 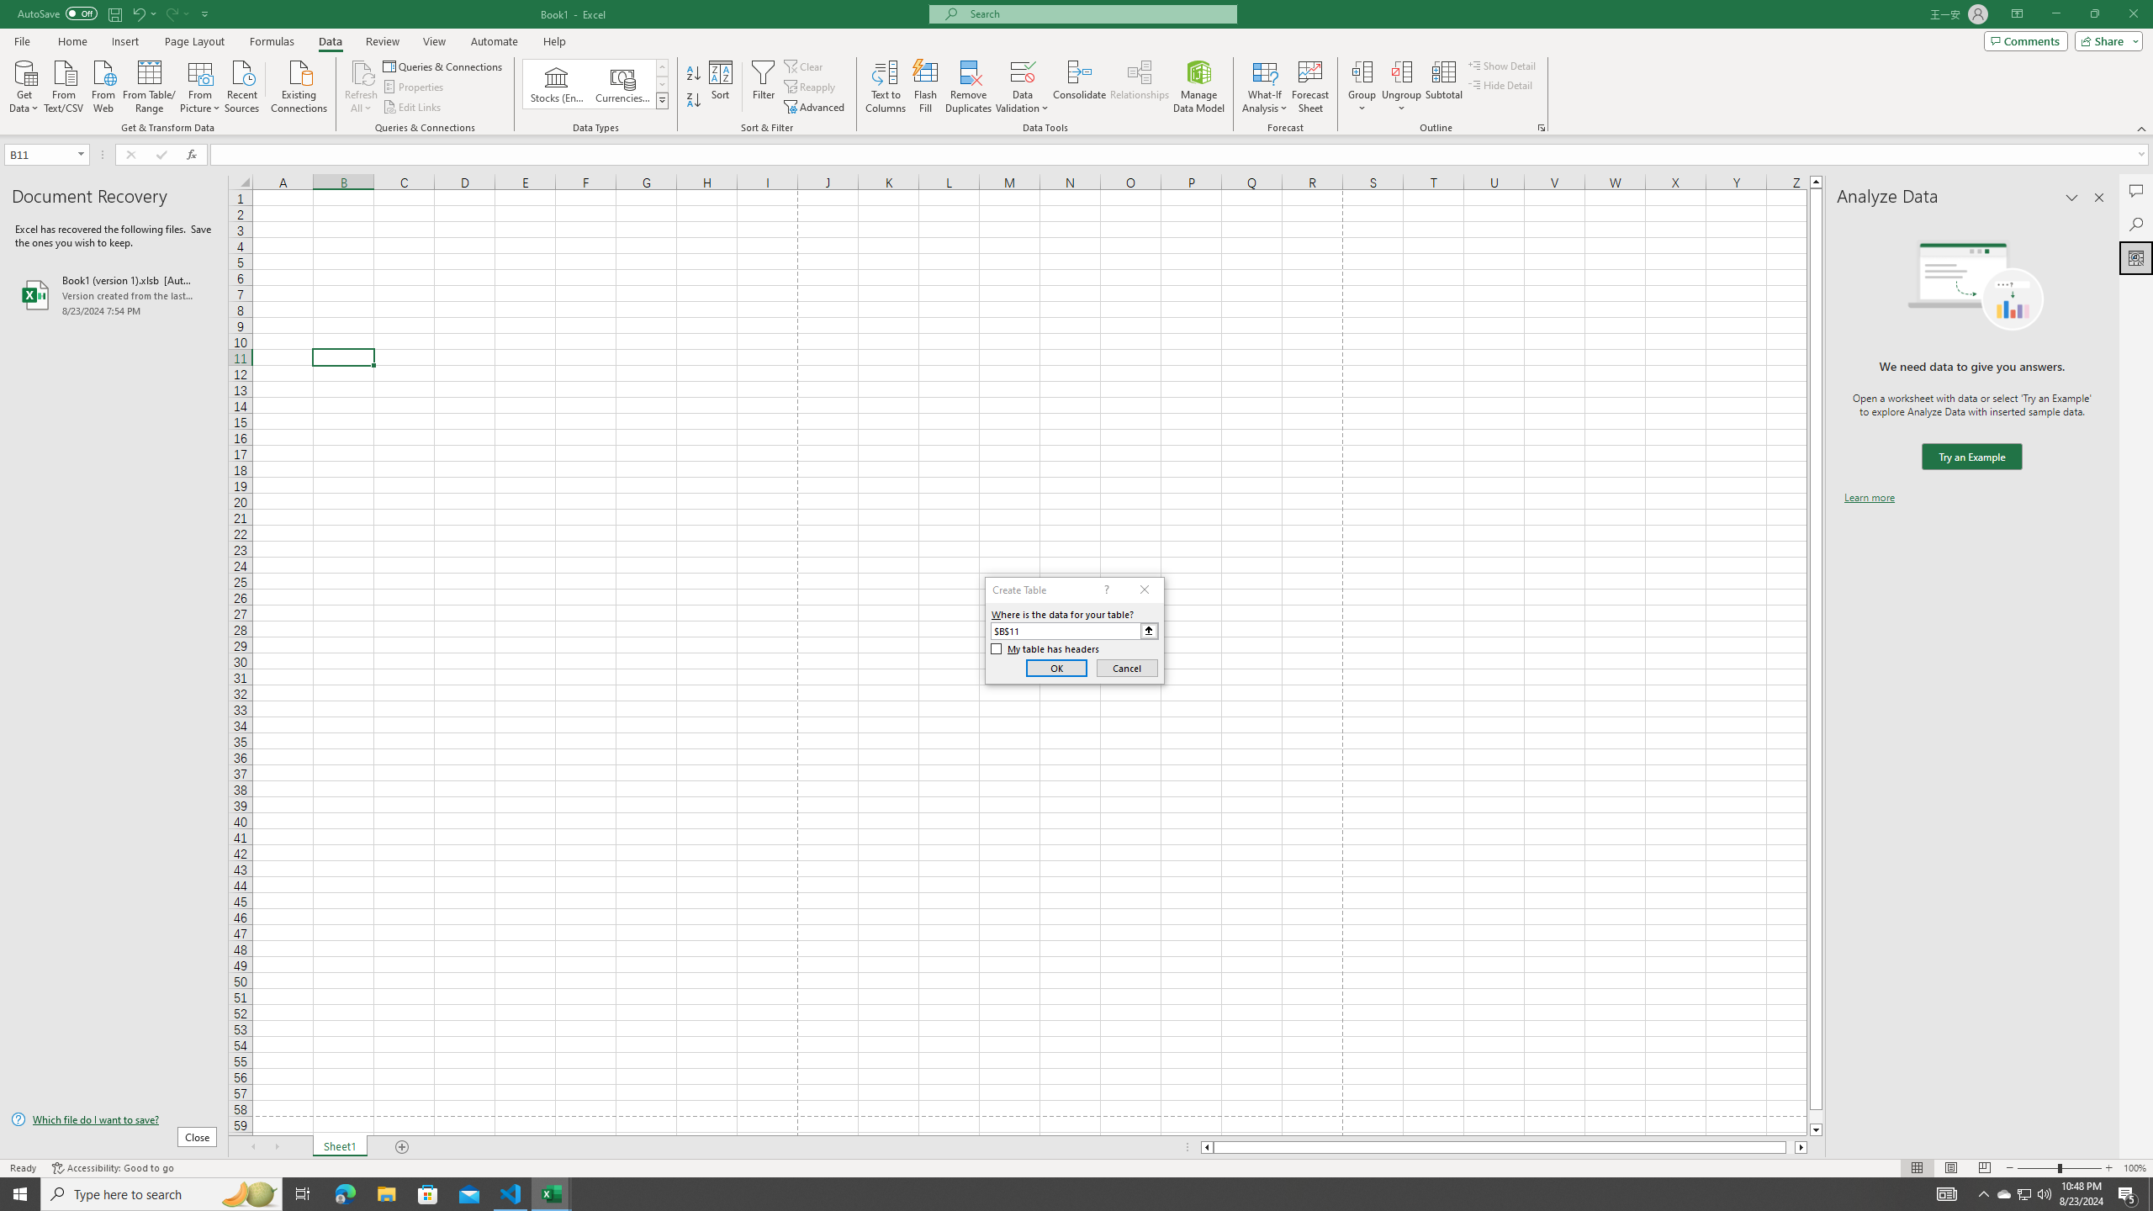 What do you see at coordinates (1182, 155) in the screenshot?
I see `Formula Bar` at bounding box center [1182, 155].